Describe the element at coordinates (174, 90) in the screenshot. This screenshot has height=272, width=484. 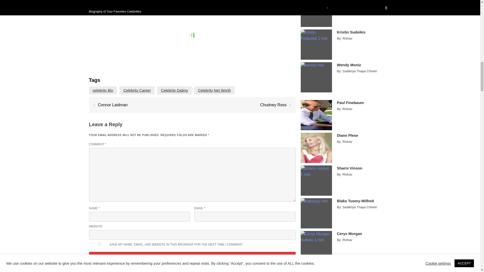
I see `Celebrity Dating` at that location.